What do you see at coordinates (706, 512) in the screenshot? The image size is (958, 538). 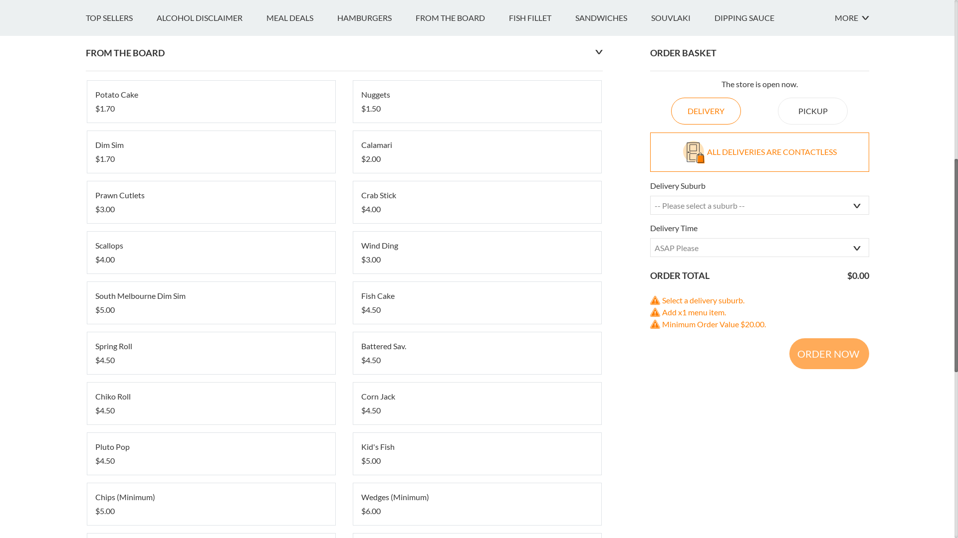 I see `DELIVERY` at bounding box center [706, 512].